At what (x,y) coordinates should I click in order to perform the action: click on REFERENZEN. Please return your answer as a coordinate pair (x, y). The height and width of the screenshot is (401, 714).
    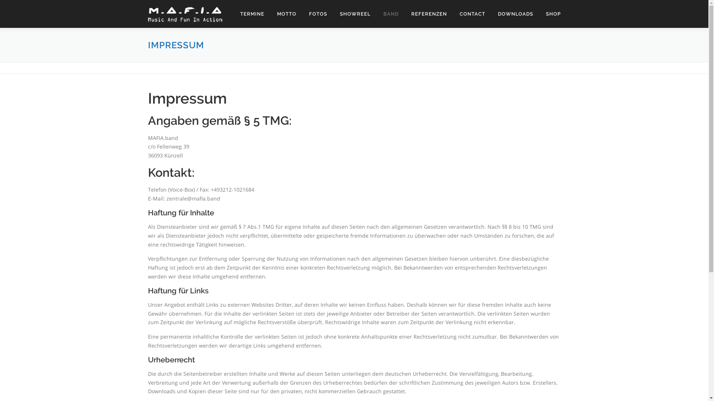
    Looking at the image, I should click on (429, 14).